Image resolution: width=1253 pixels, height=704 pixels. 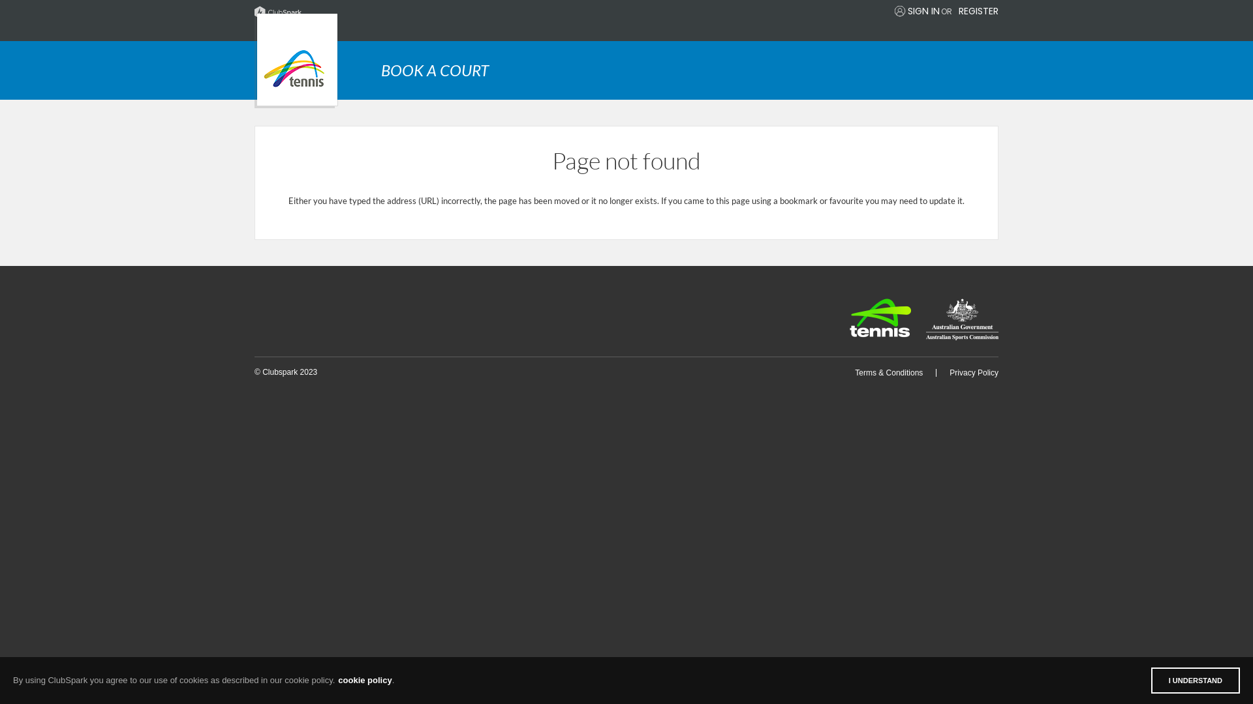 I want to click on ClubSpark, so click(x=441, y=12).